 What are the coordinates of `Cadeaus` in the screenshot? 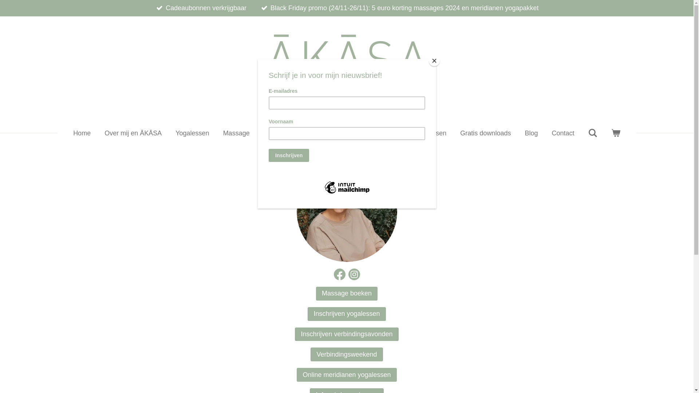 It's located at (331, 133).